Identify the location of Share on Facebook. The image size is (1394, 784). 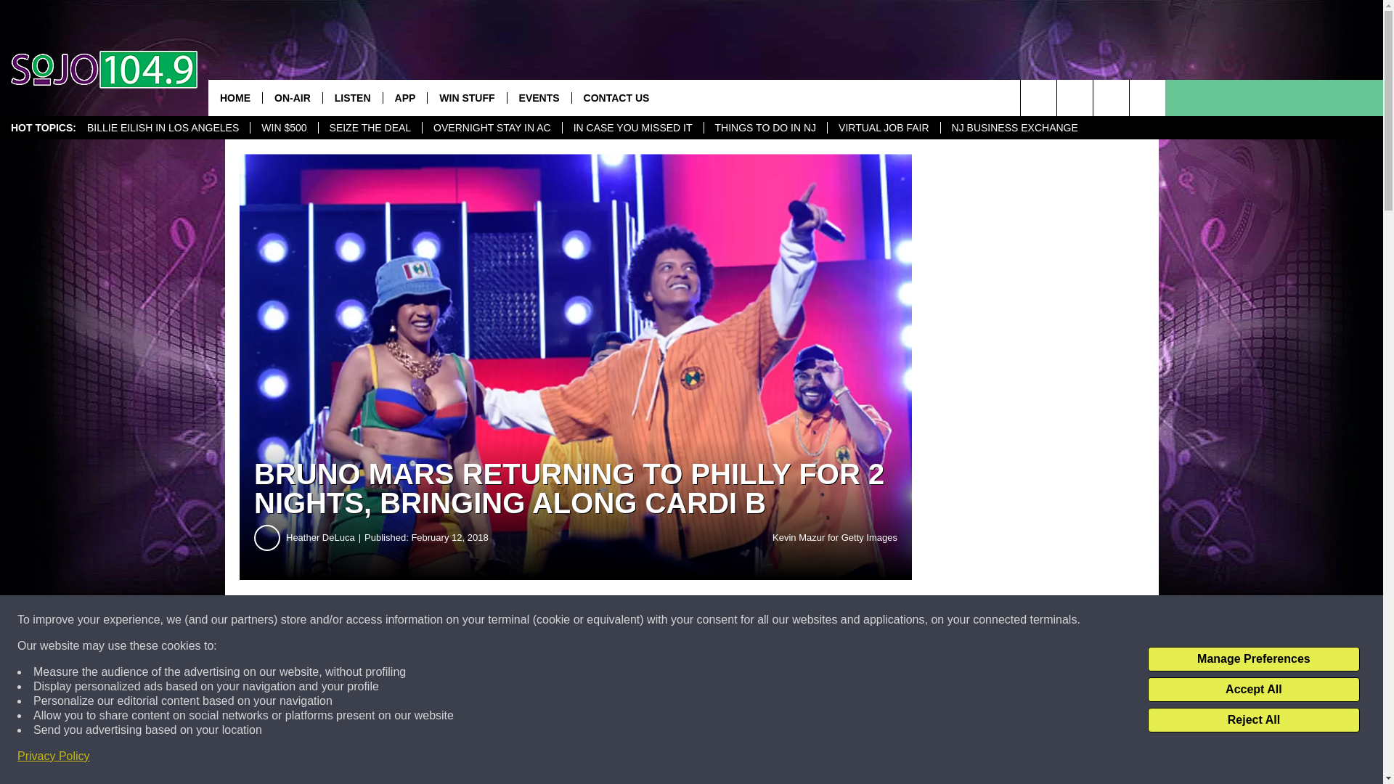
(441, 620).